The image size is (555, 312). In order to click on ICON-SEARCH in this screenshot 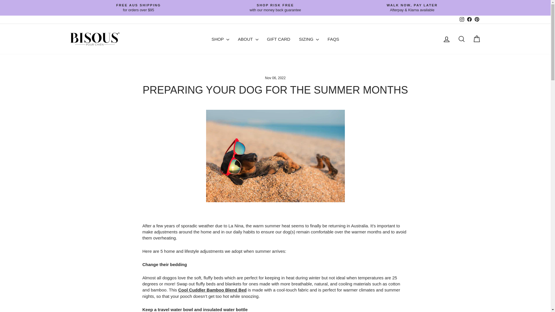, I will do `click(461, 39)`.